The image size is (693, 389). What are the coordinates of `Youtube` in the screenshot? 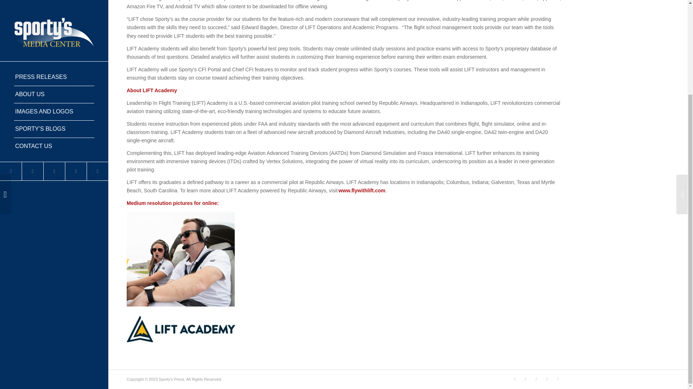 It's located at (54, 51).